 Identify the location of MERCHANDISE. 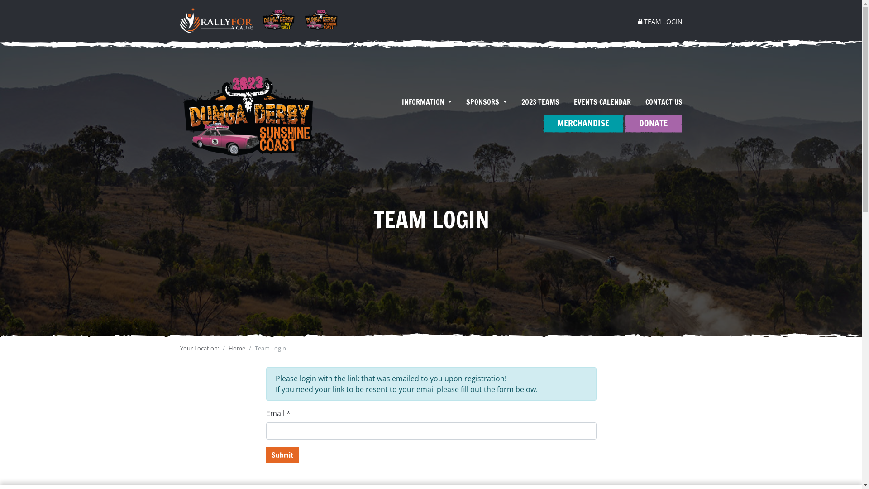
(583, 123).